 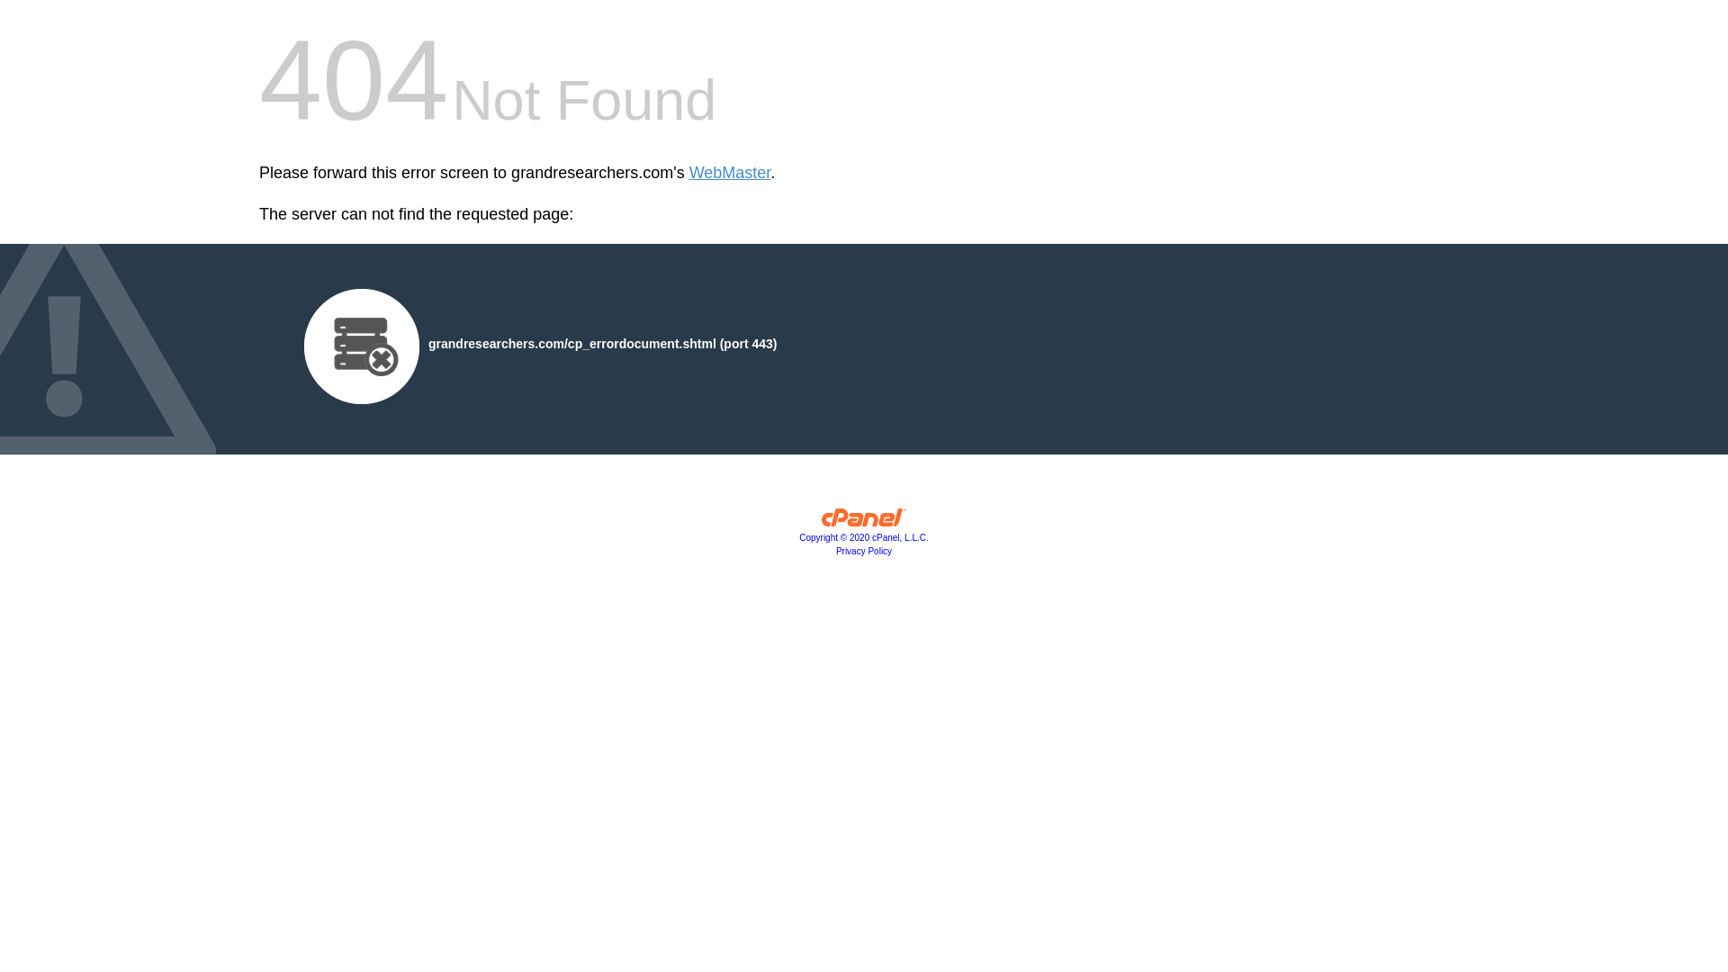 I want to click on cPanel, Inc., so click(x=864, y=536).